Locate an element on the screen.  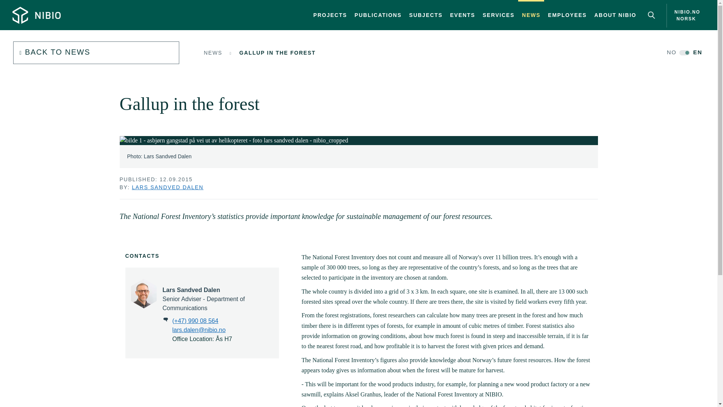
SUBJECTS is located at coordinates (683, 15).